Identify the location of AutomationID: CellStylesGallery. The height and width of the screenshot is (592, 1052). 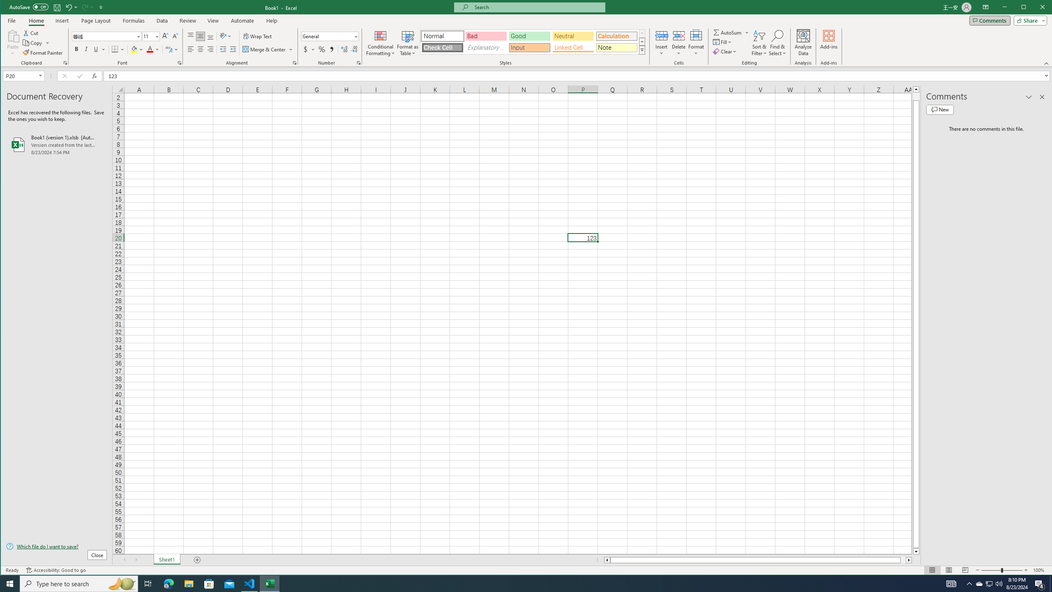
(662, 35).